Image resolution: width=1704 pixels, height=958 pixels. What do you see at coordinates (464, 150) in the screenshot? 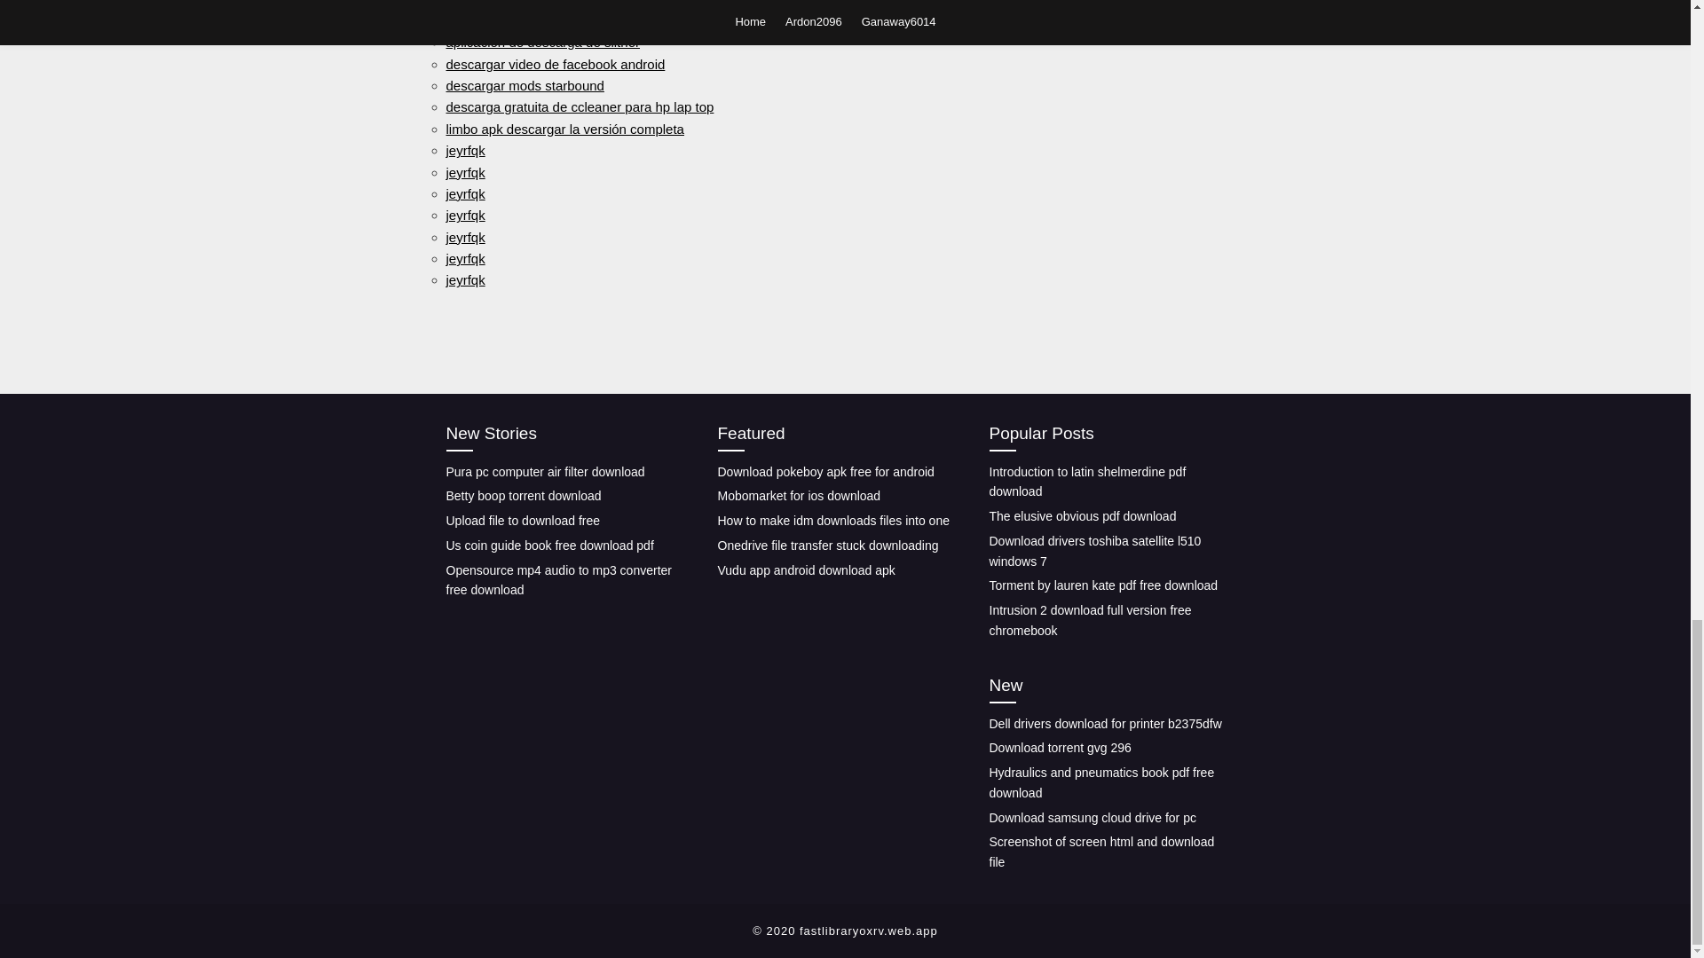
I see `jeyrfqk` at bounding box center [464, 150].